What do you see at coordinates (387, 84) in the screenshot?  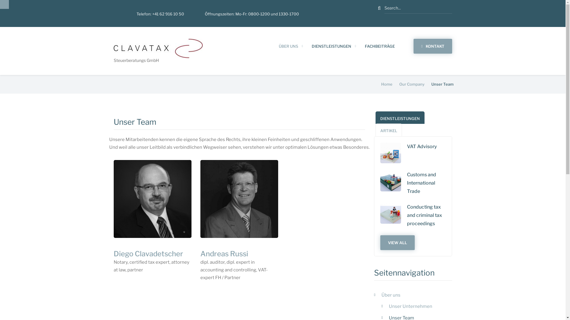 I see `Home` at bounding box center [387, 84].